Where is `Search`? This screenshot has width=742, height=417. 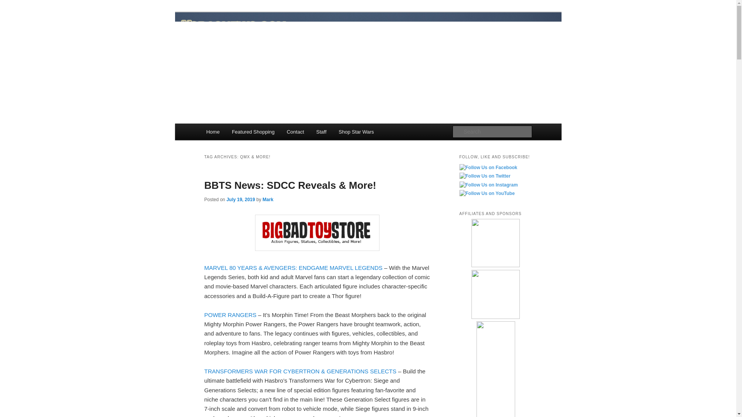
Search is located at coordinates (12, 4).